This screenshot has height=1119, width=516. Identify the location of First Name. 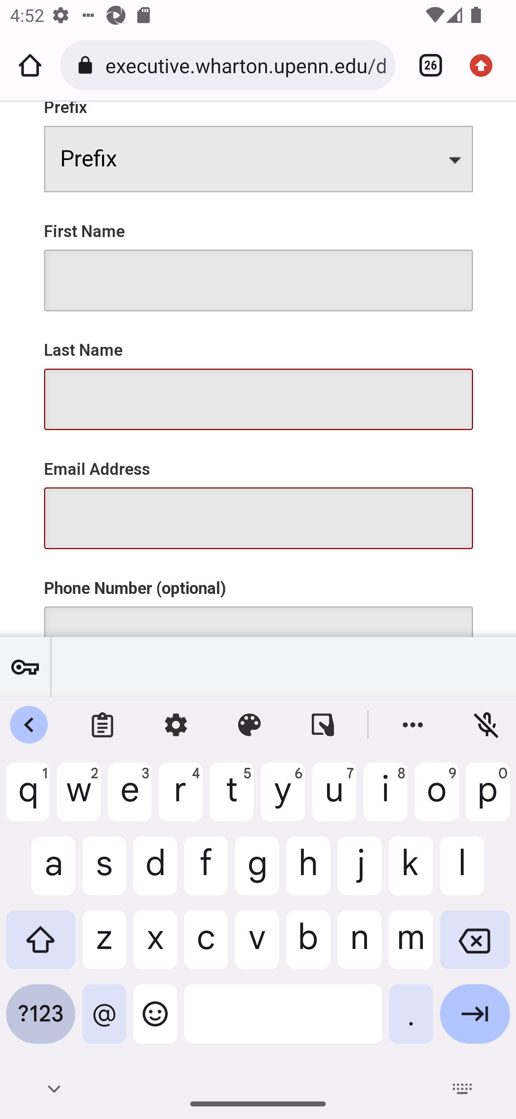
(258, 258).